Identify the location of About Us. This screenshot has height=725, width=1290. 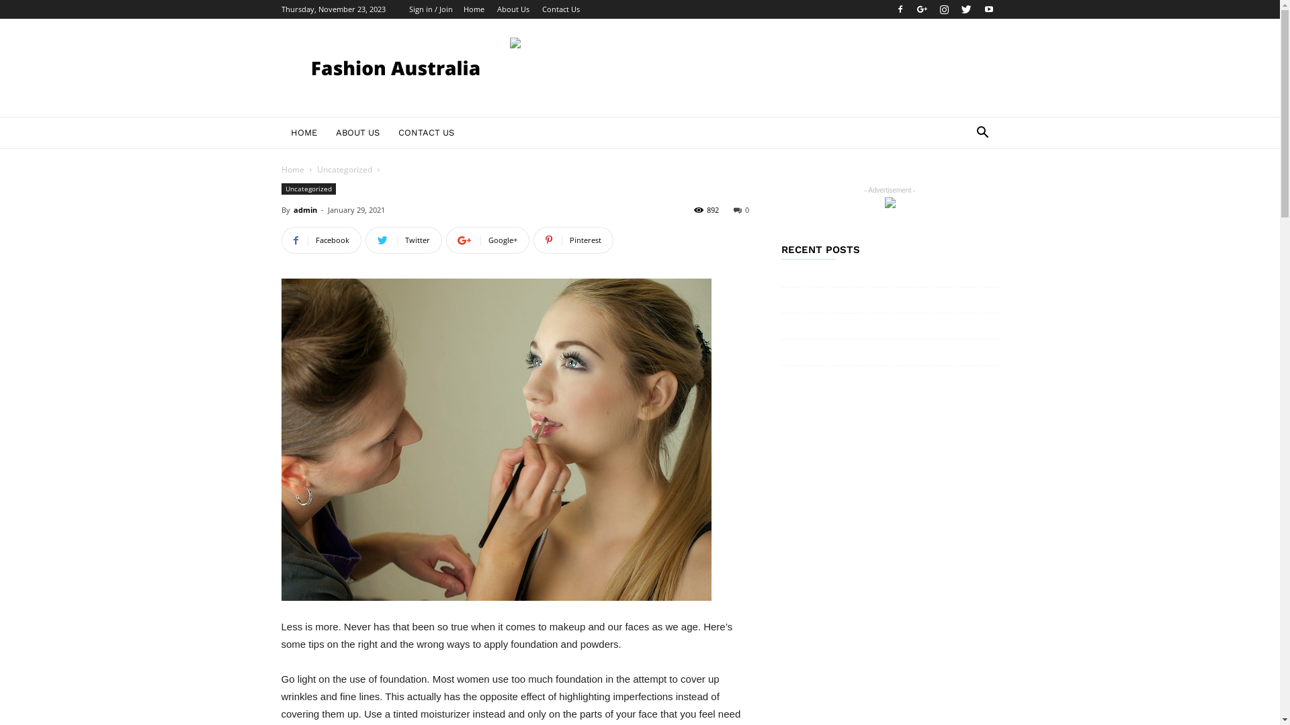
(513, 9).